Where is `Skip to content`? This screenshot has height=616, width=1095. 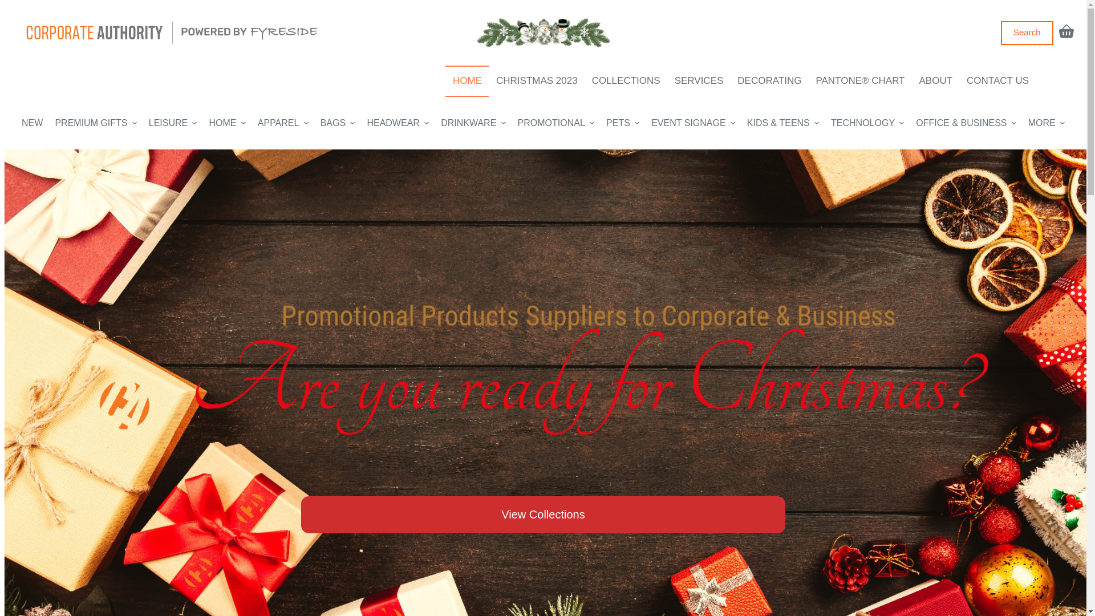 Skip to content is located at coordinates (11, 6).